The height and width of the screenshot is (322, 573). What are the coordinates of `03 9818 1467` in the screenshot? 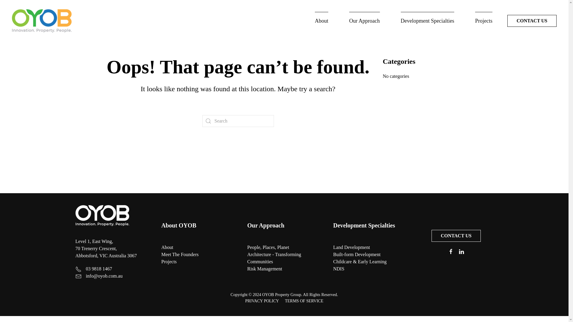 It's located at (99, 269).